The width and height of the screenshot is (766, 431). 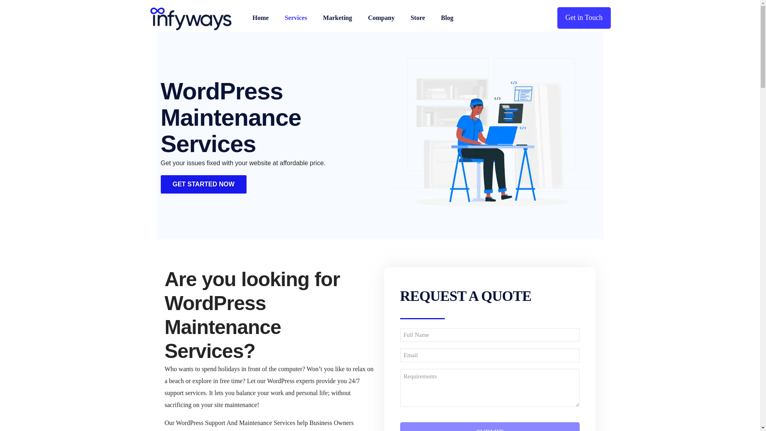 What do you see at coordinates (260, 18) in the screenshot?
I see `Home` at bounding box center [260, 18].